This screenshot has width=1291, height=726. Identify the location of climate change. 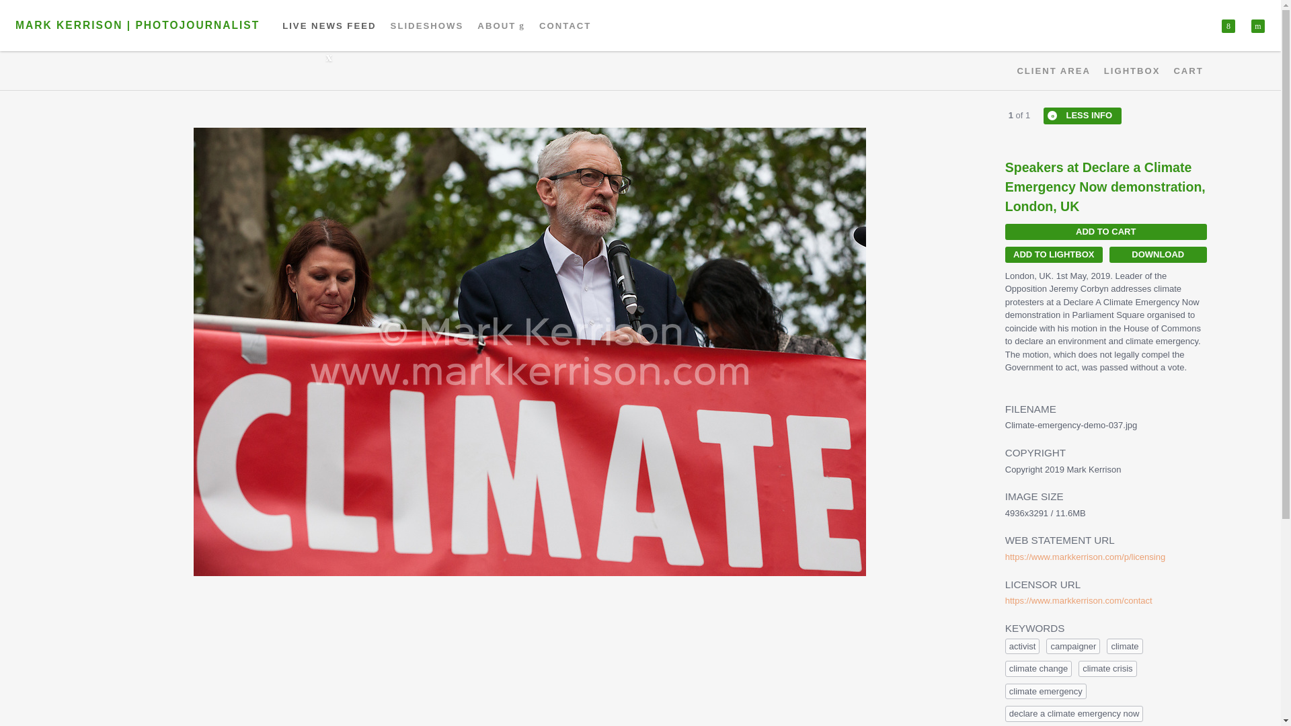
(1038, 668).